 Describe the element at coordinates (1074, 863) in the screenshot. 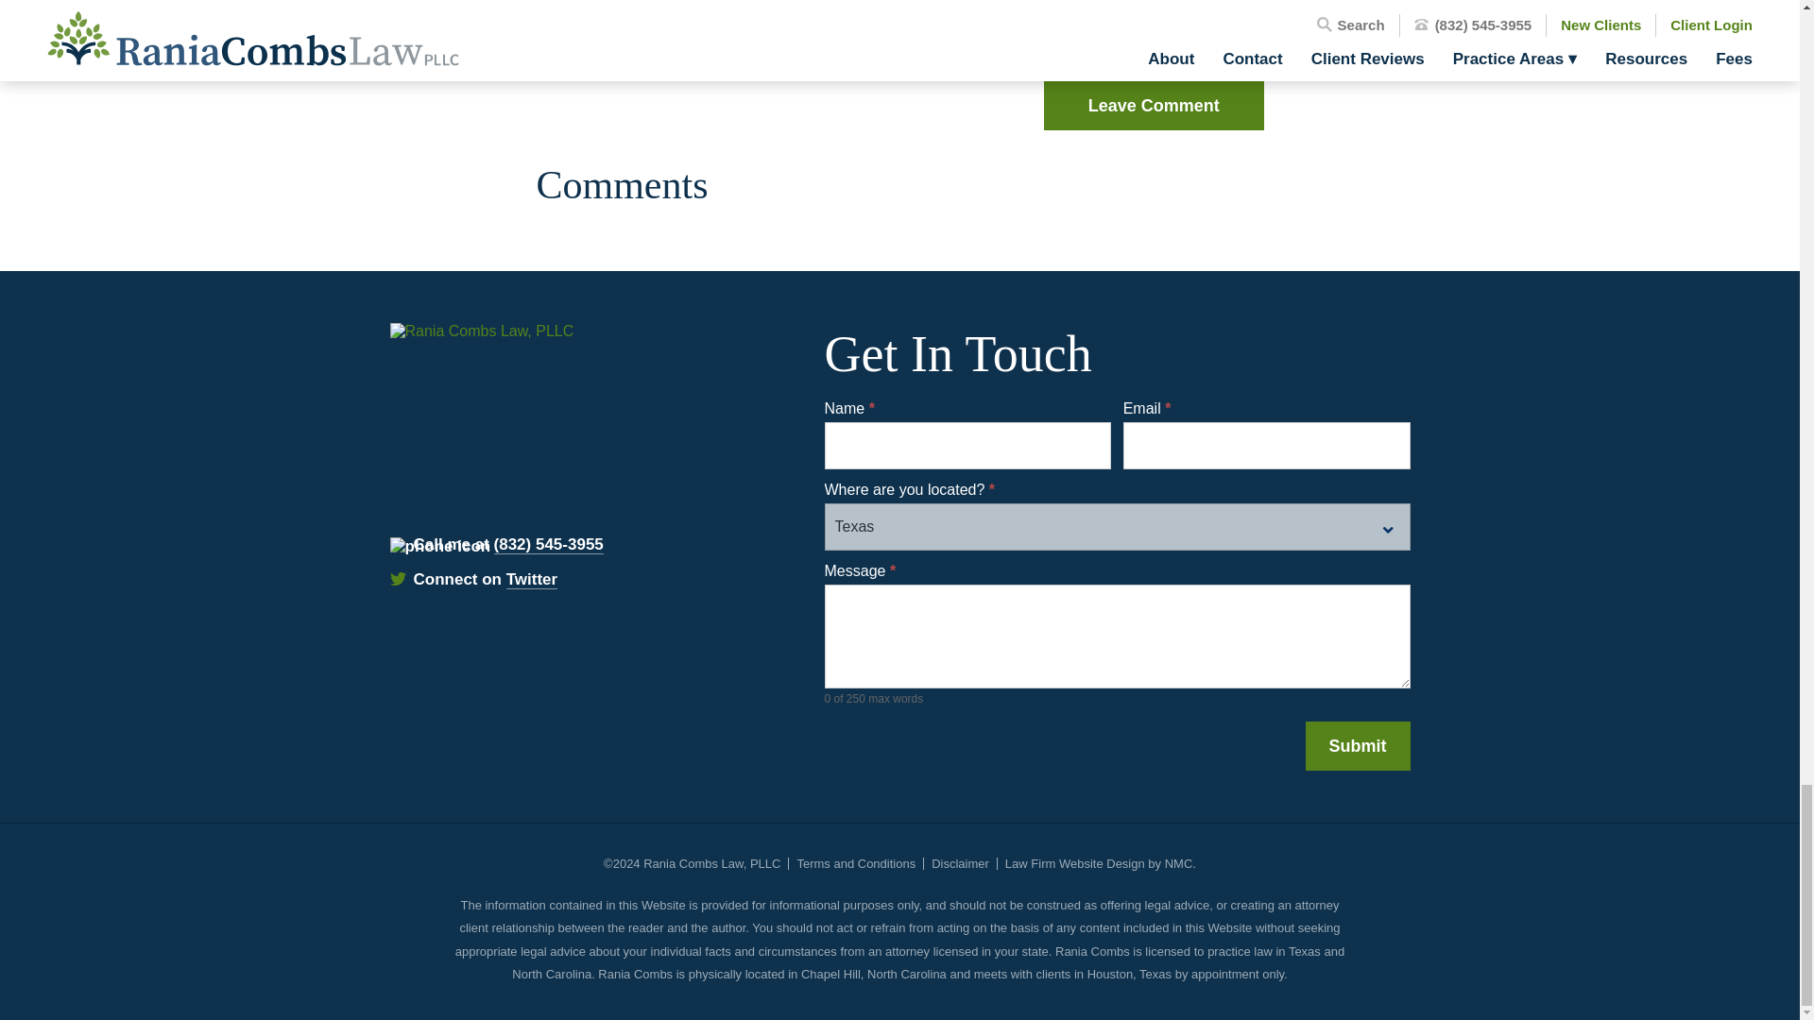

I see `Law Firm Website Design` at that location.